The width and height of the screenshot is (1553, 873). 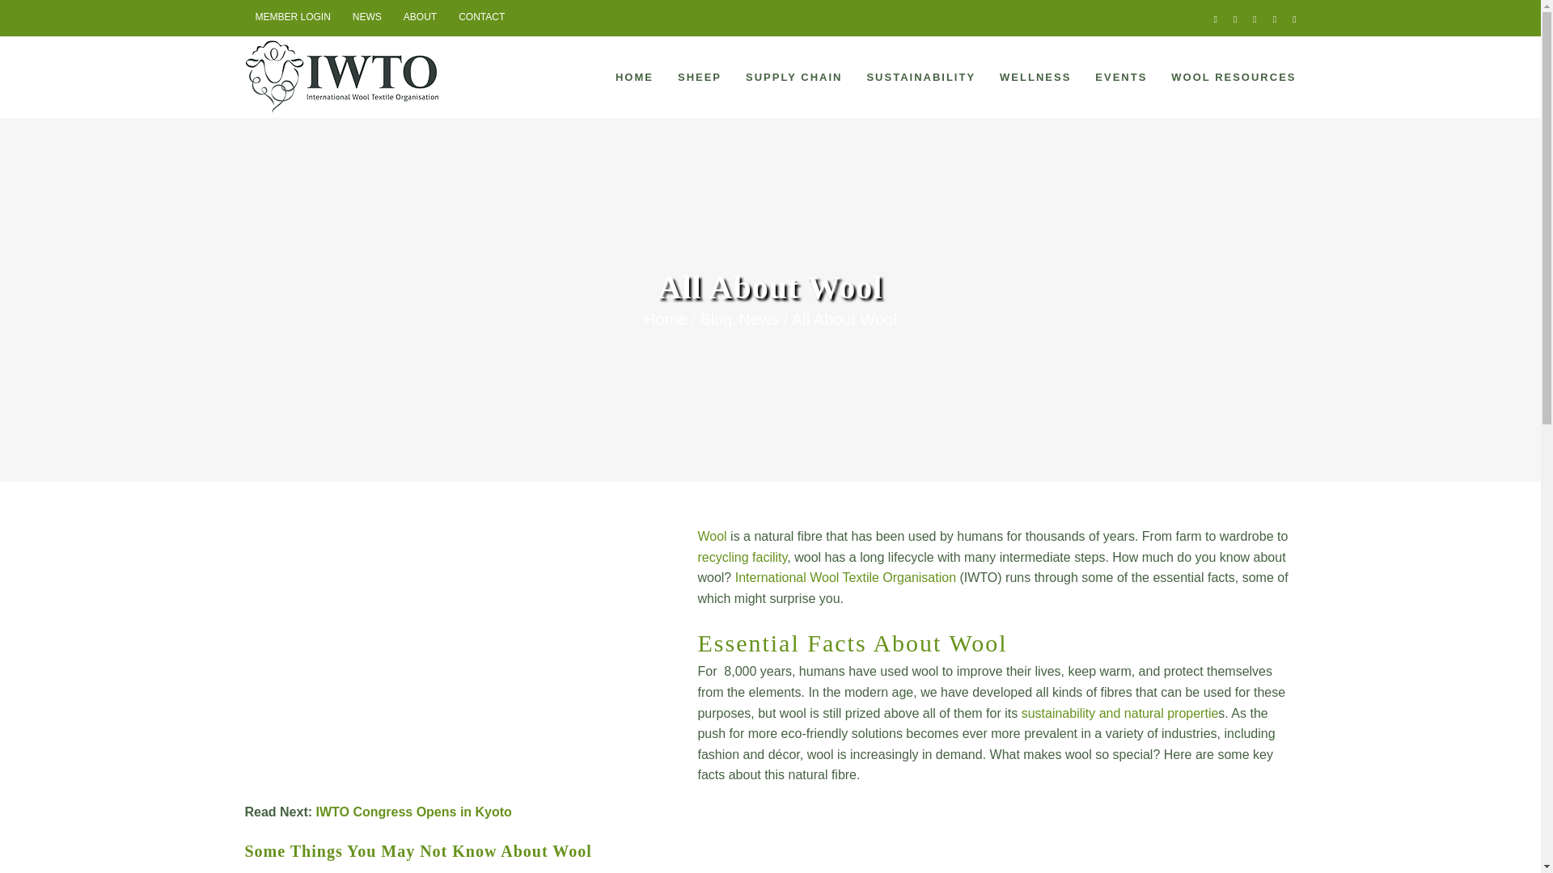 What do you see at coordinates (715, 319) in the screenshot?
I see `Blog` at bounding box center [715, 319].